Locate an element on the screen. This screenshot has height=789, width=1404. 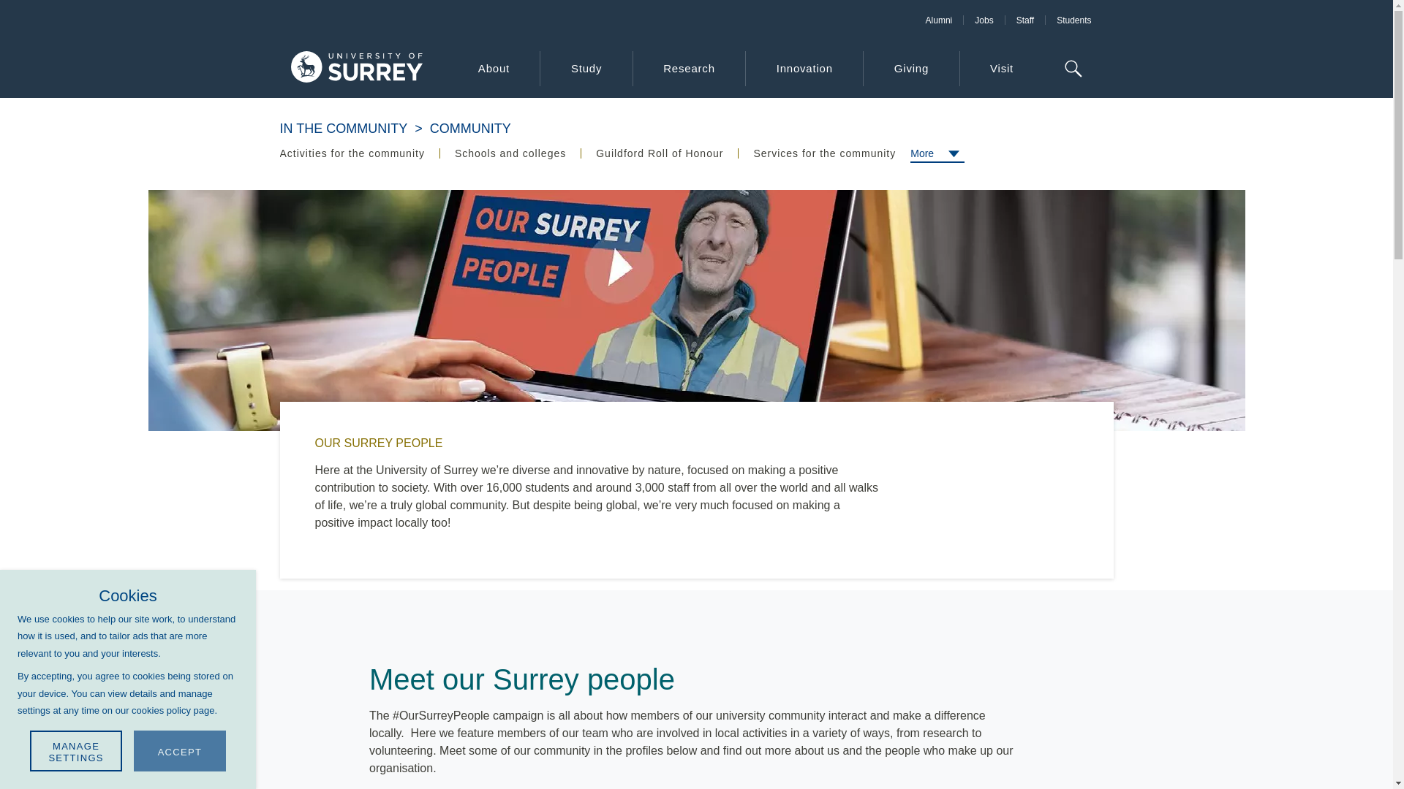
Staff is located at coordinates (1024, 19).